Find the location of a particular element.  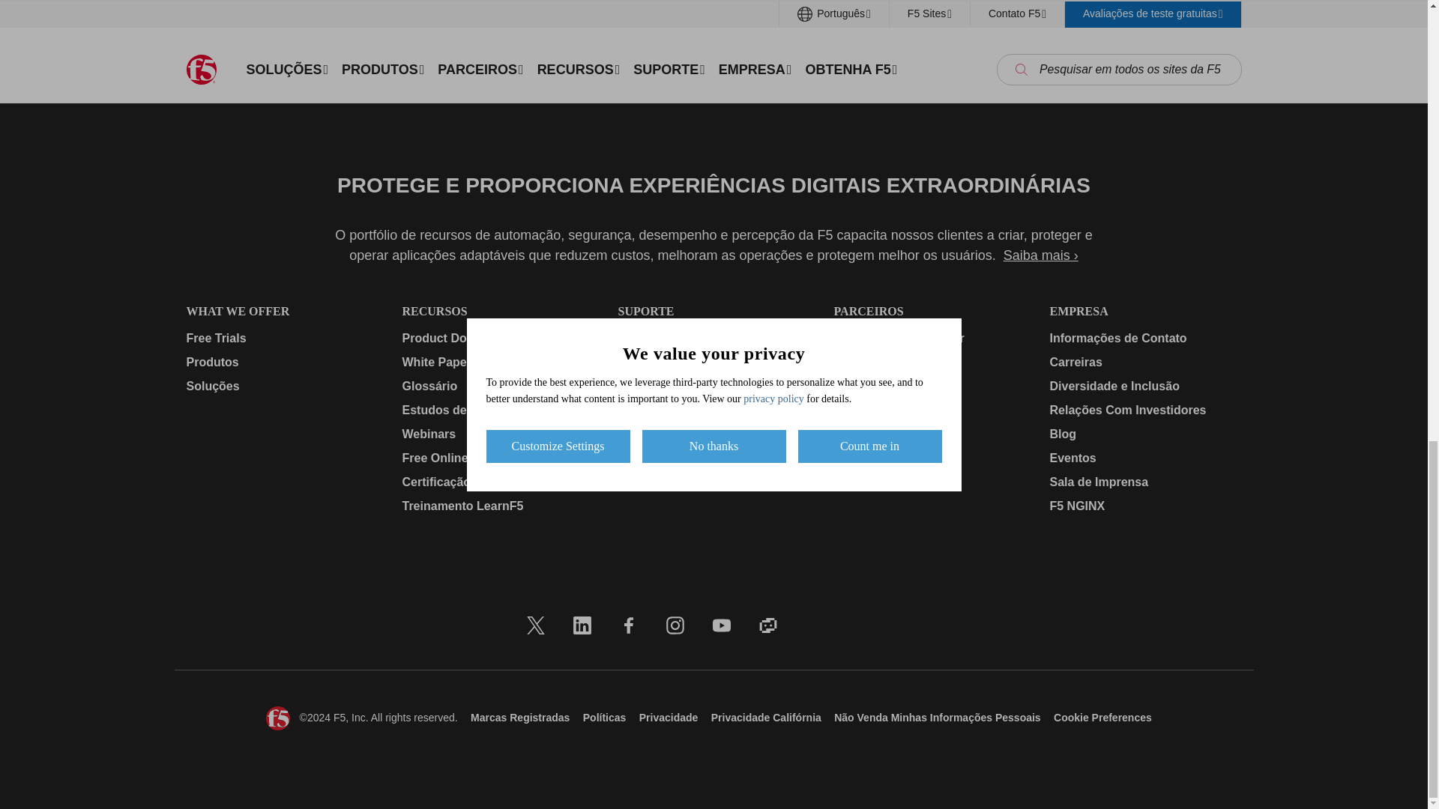

performance is located at coordinates (1042, 22).